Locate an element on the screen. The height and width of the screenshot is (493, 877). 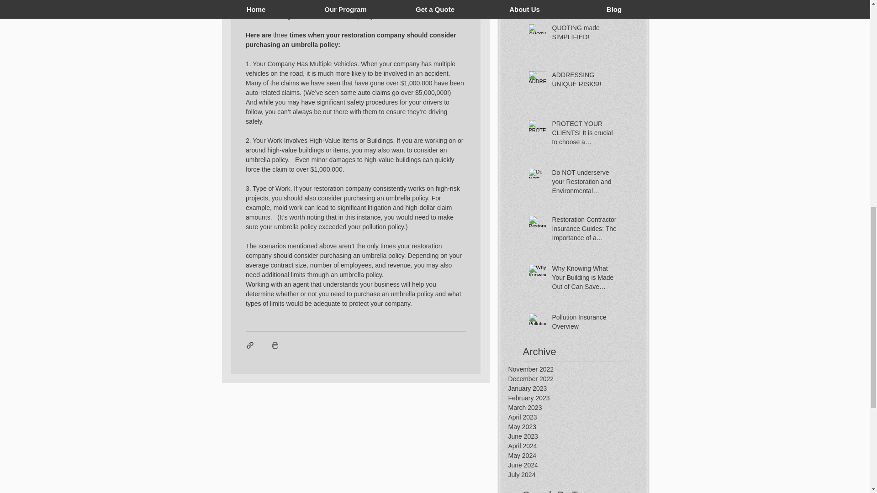
May 2024 is located at coordinates (577, 456).